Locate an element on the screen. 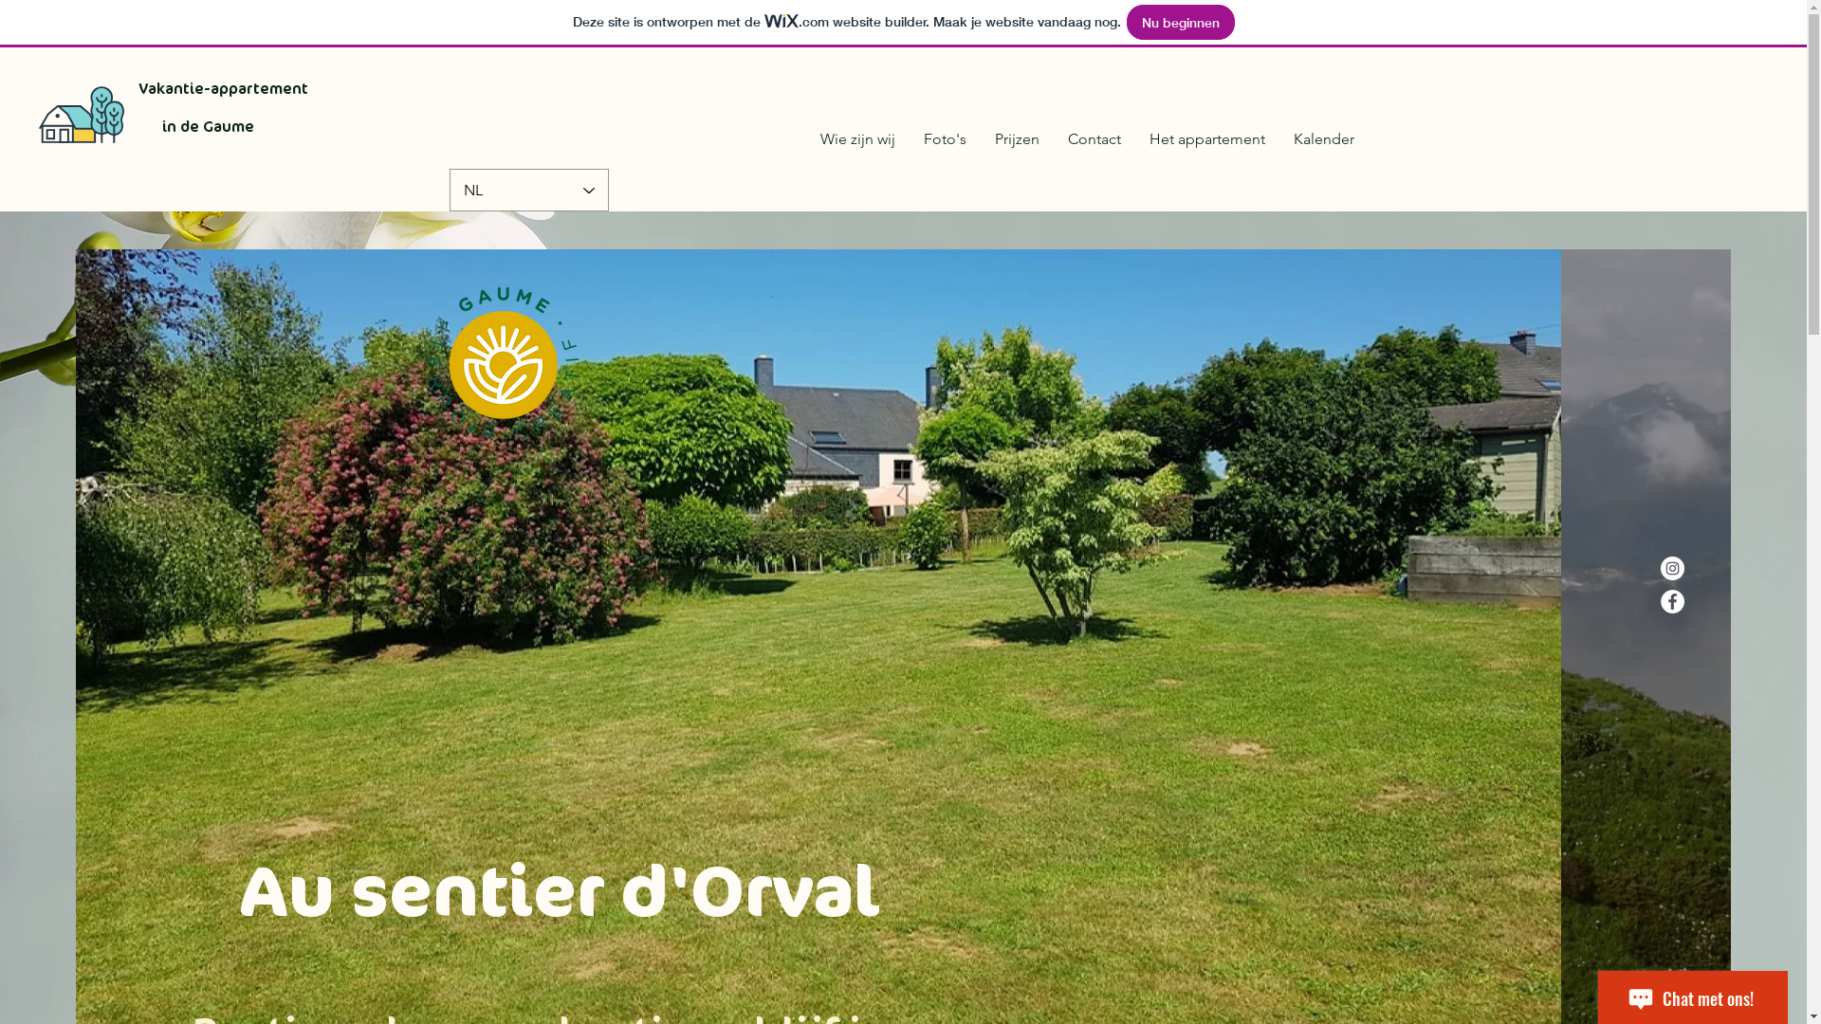 This screenshot has height=1024, width=1821. Kalender is located at coordinates (1323, 139).